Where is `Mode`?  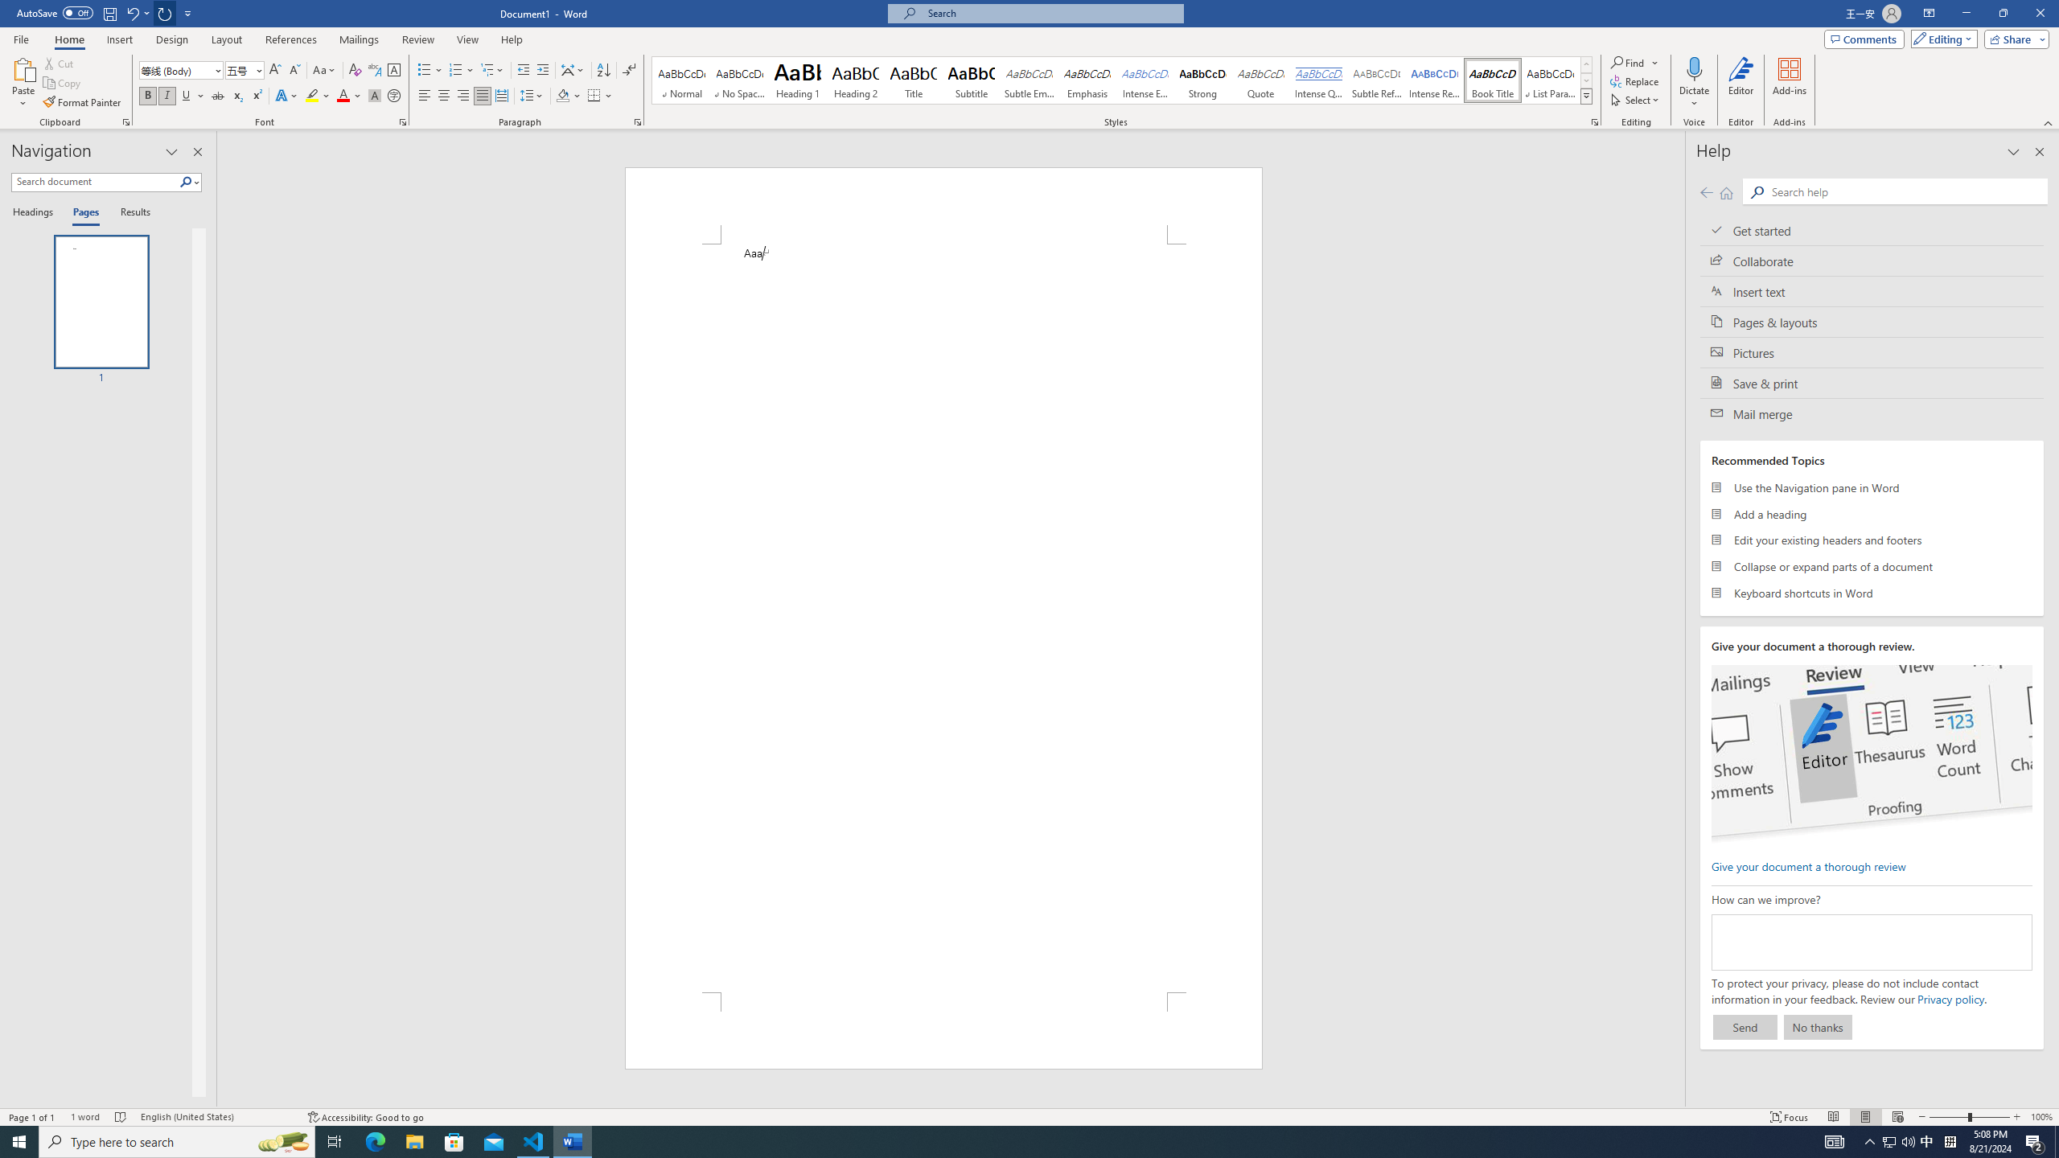 Mode is located at coordinates (1942, 39).